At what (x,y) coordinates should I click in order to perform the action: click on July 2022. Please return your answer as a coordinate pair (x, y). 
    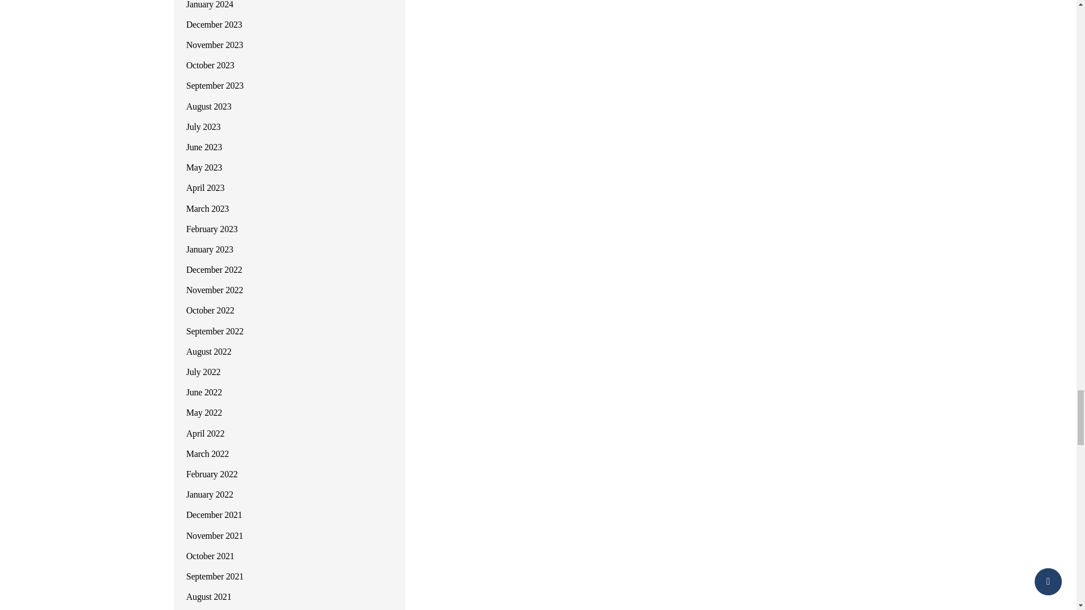
    Looking at the image, I should click on (203, 372).